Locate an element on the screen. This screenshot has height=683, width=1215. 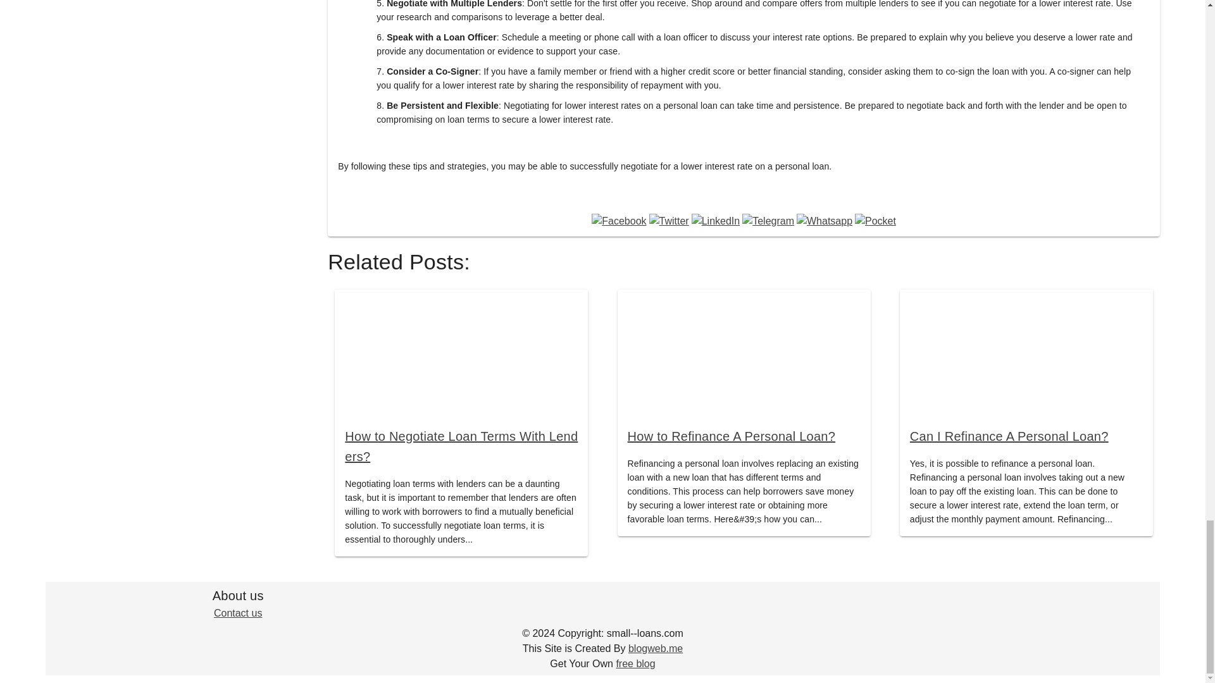
Whatsapp is located at coordinates (825, 221).